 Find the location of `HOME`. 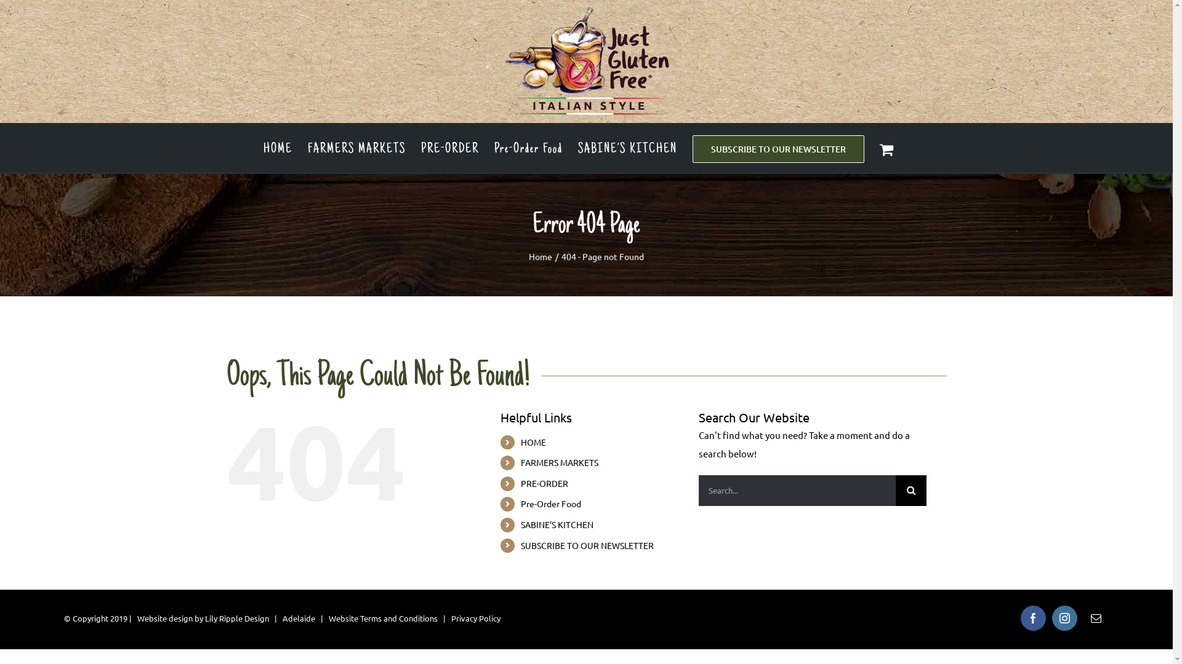

HOME is located at coordinates (278, 148).